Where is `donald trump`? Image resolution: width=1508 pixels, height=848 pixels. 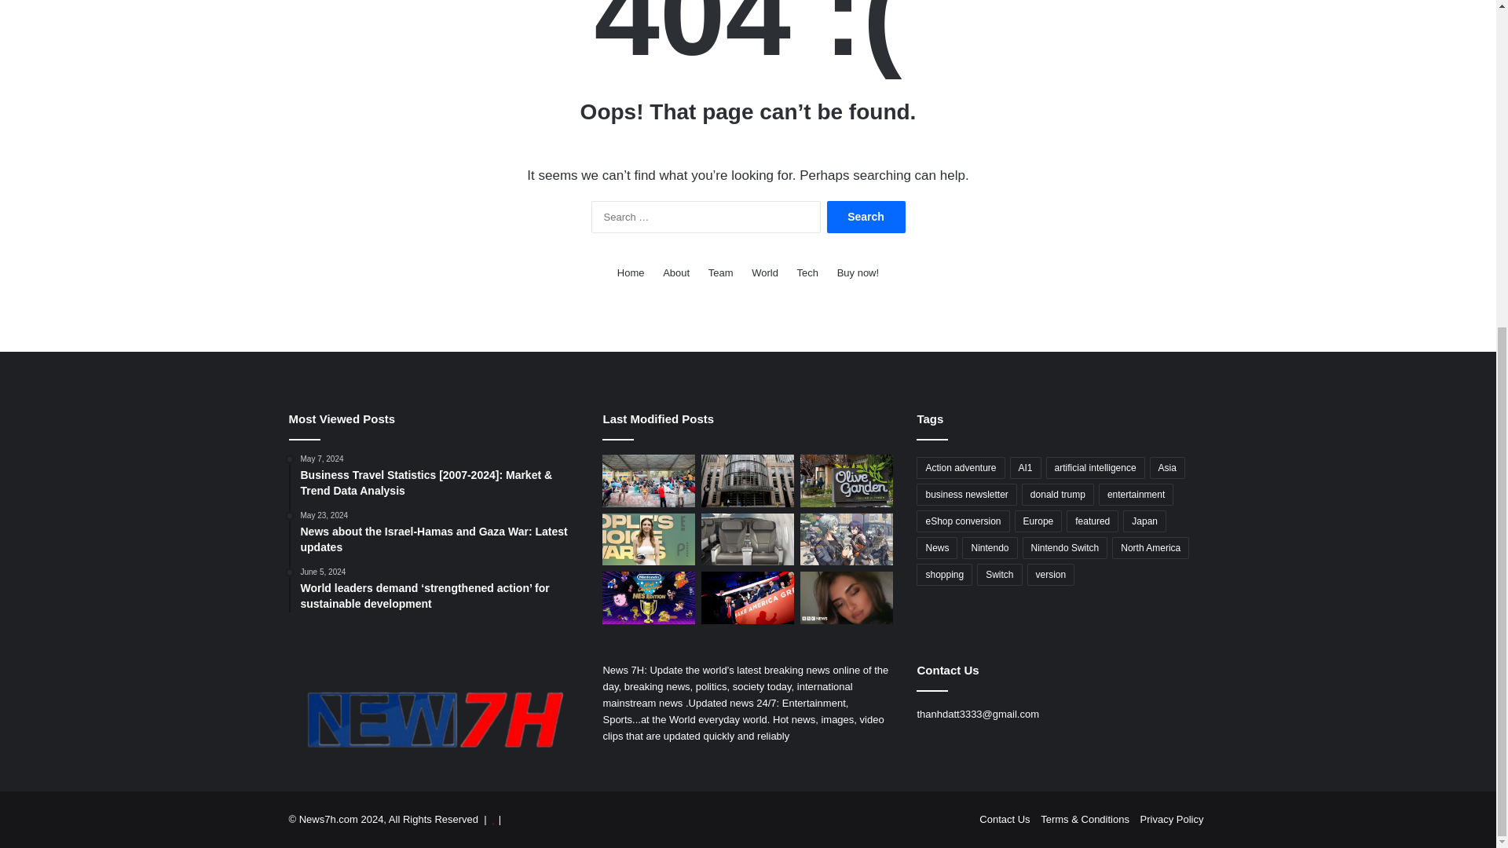 donald trump is located at coordinates (1058, 494).